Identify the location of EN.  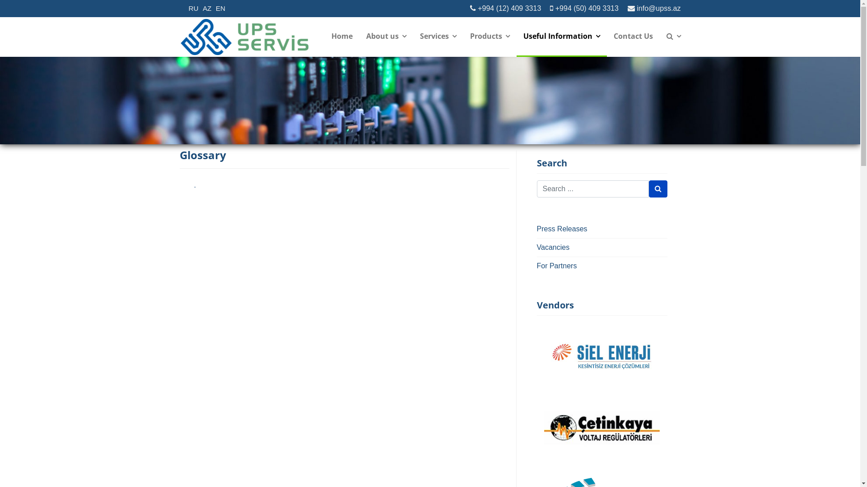
(220, 8).